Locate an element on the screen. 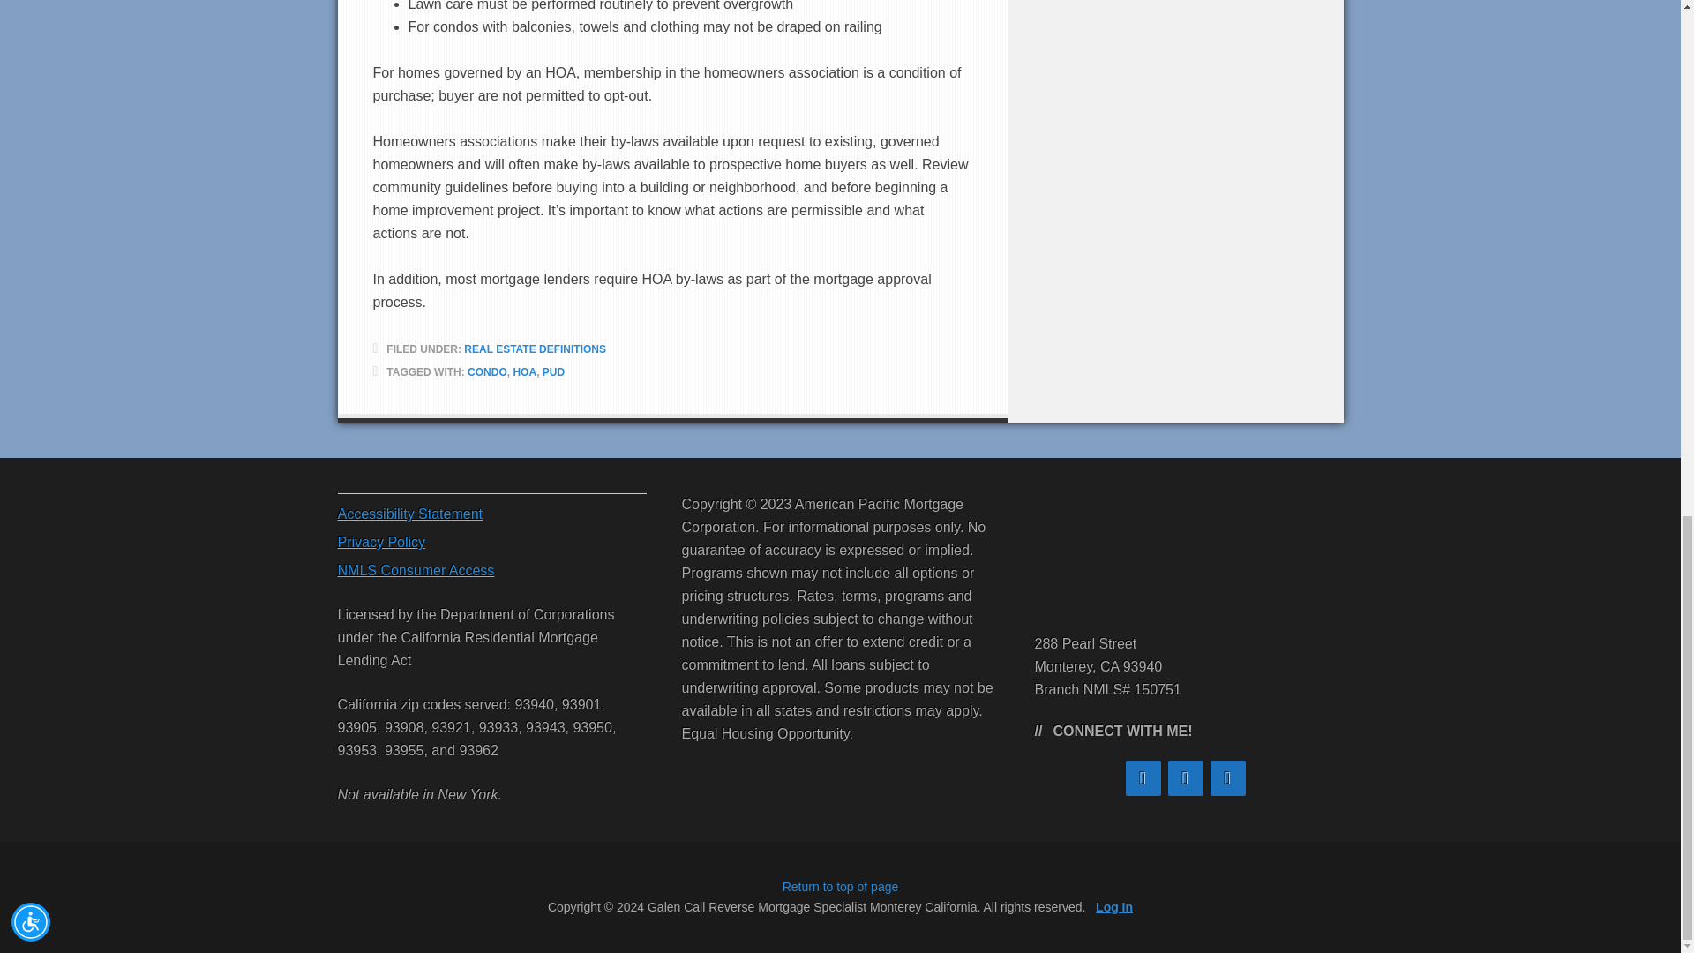 Image resolution: width=1694 pixels, height=953 pixels. NMLS Consumer Access is located at coordinates (416, 570).